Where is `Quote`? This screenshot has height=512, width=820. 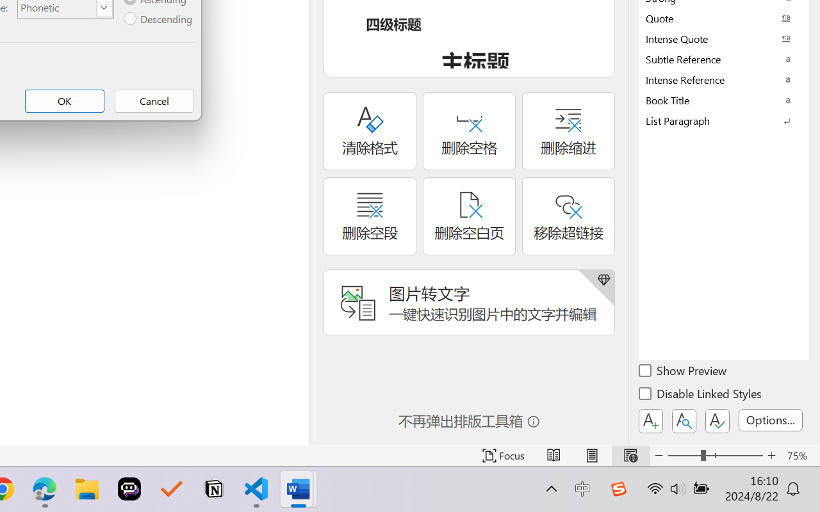
Quote is located at coordinates (724, 18).